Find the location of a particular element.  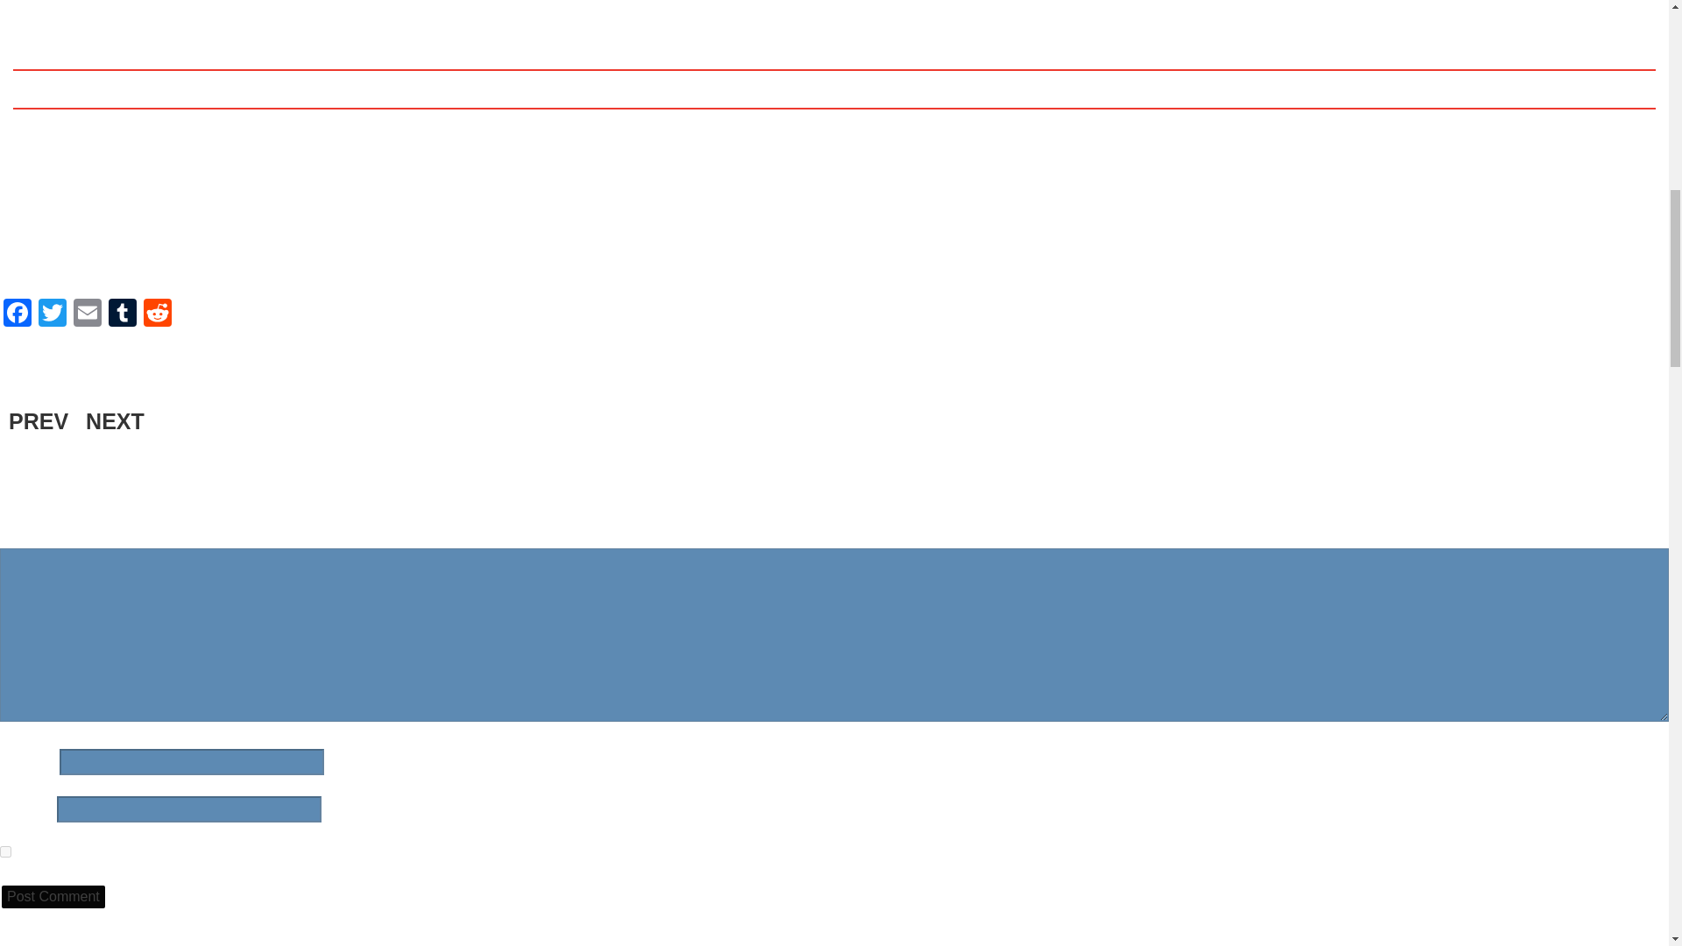

NEXT is located at coordinates (115, 420).